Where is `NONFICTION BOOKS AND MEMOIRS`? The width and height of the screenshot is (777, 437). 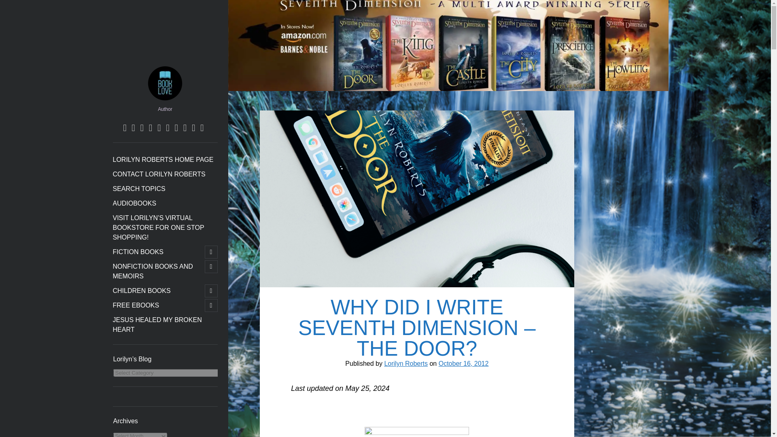
NONFICTION BOOKS AND MEMOIRS is located at coordinates (158, 271).